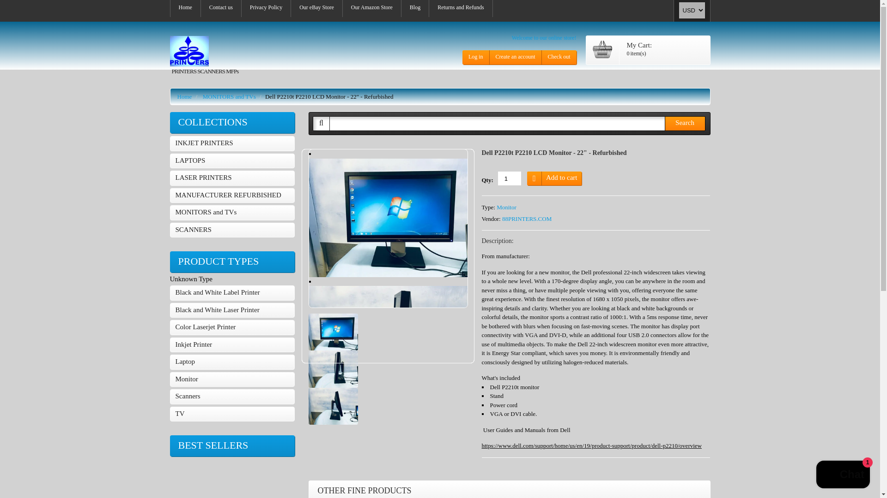 This screenshot has height=498, width=887. Describe the element at coordinates (266, 8) in the screenshot. I see `Privacy Policy` at that location.